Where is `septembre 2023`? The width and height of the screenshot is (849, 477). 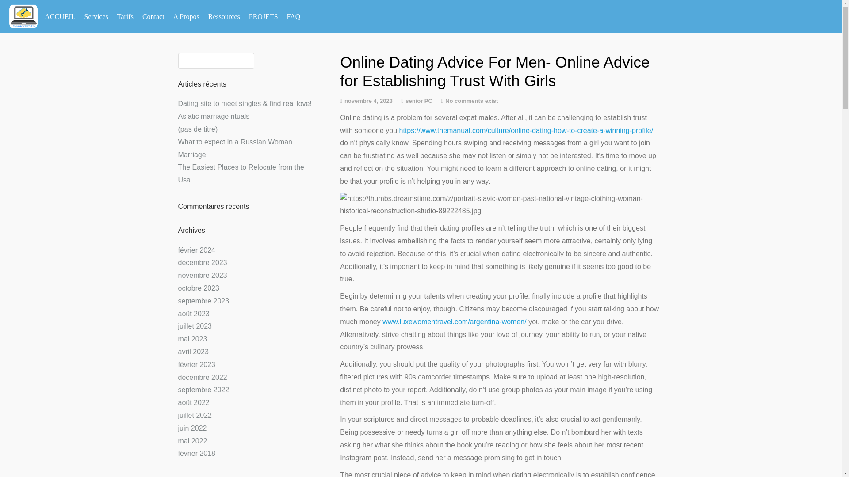 septembre 2023 is located at coordinates (203, 301).